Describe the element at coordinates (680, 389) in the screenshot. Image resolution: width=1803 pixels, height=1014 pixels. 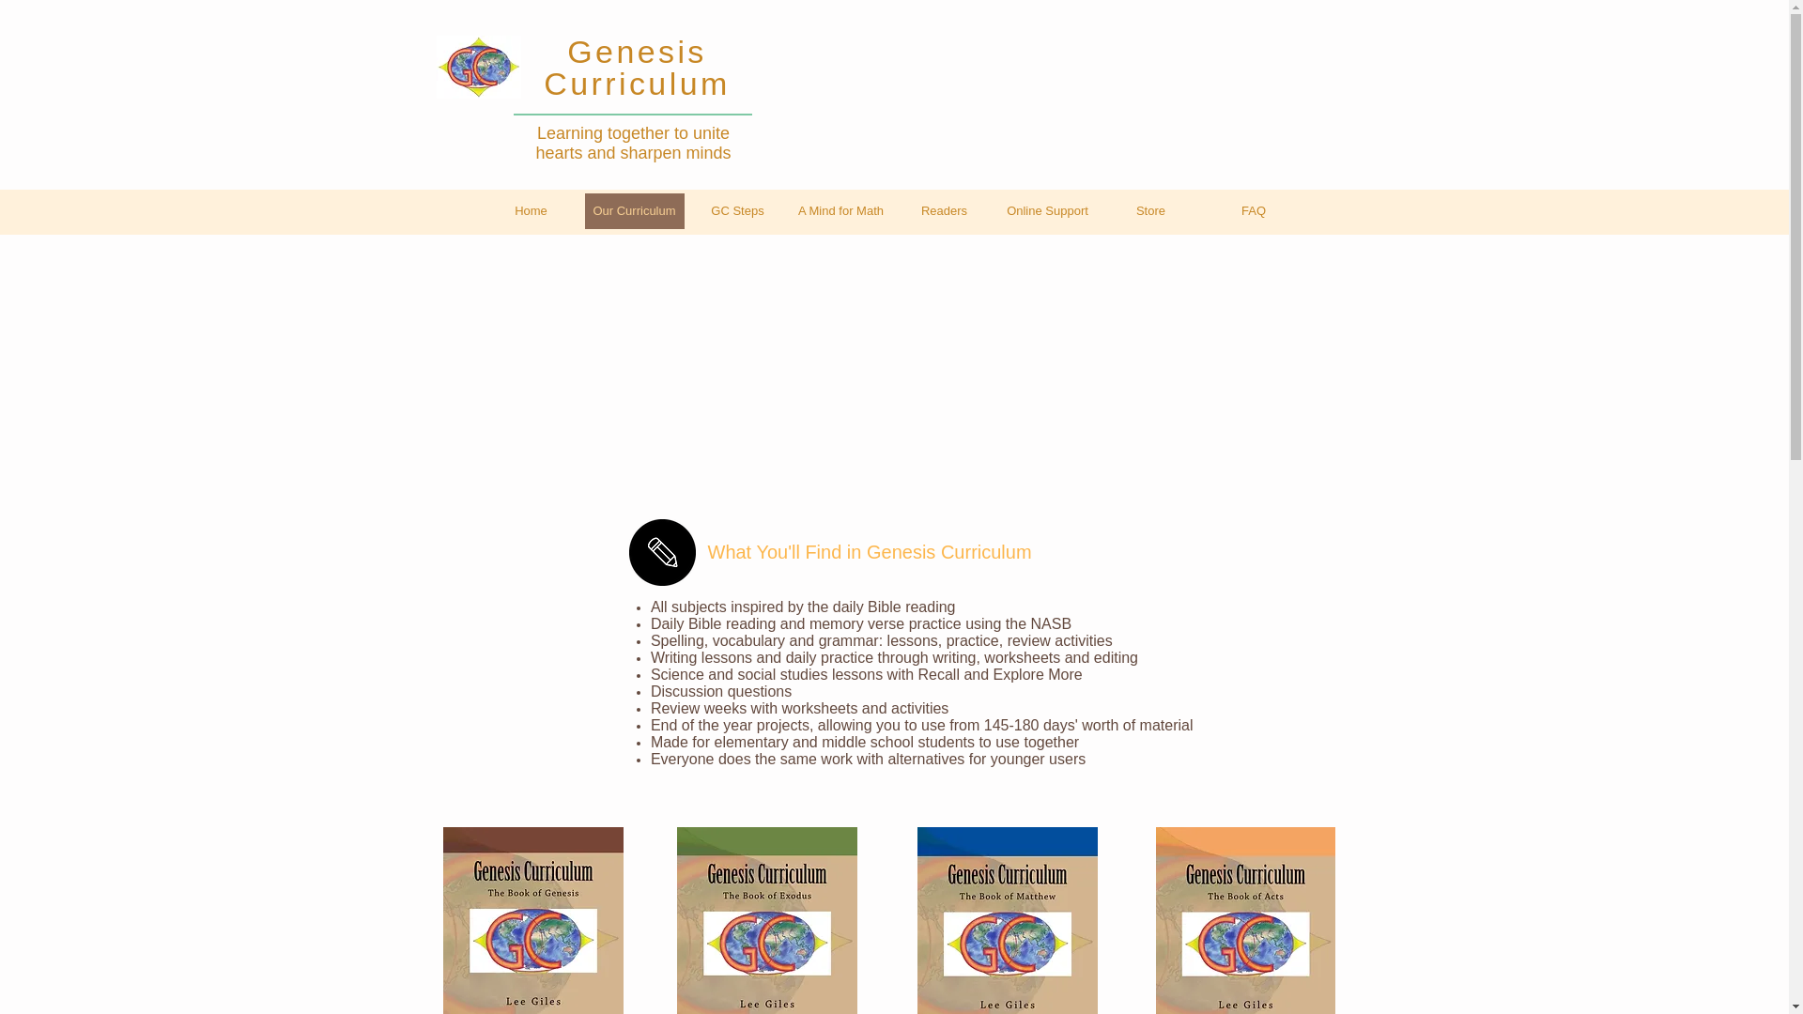
I see `External YouTube` at that location.